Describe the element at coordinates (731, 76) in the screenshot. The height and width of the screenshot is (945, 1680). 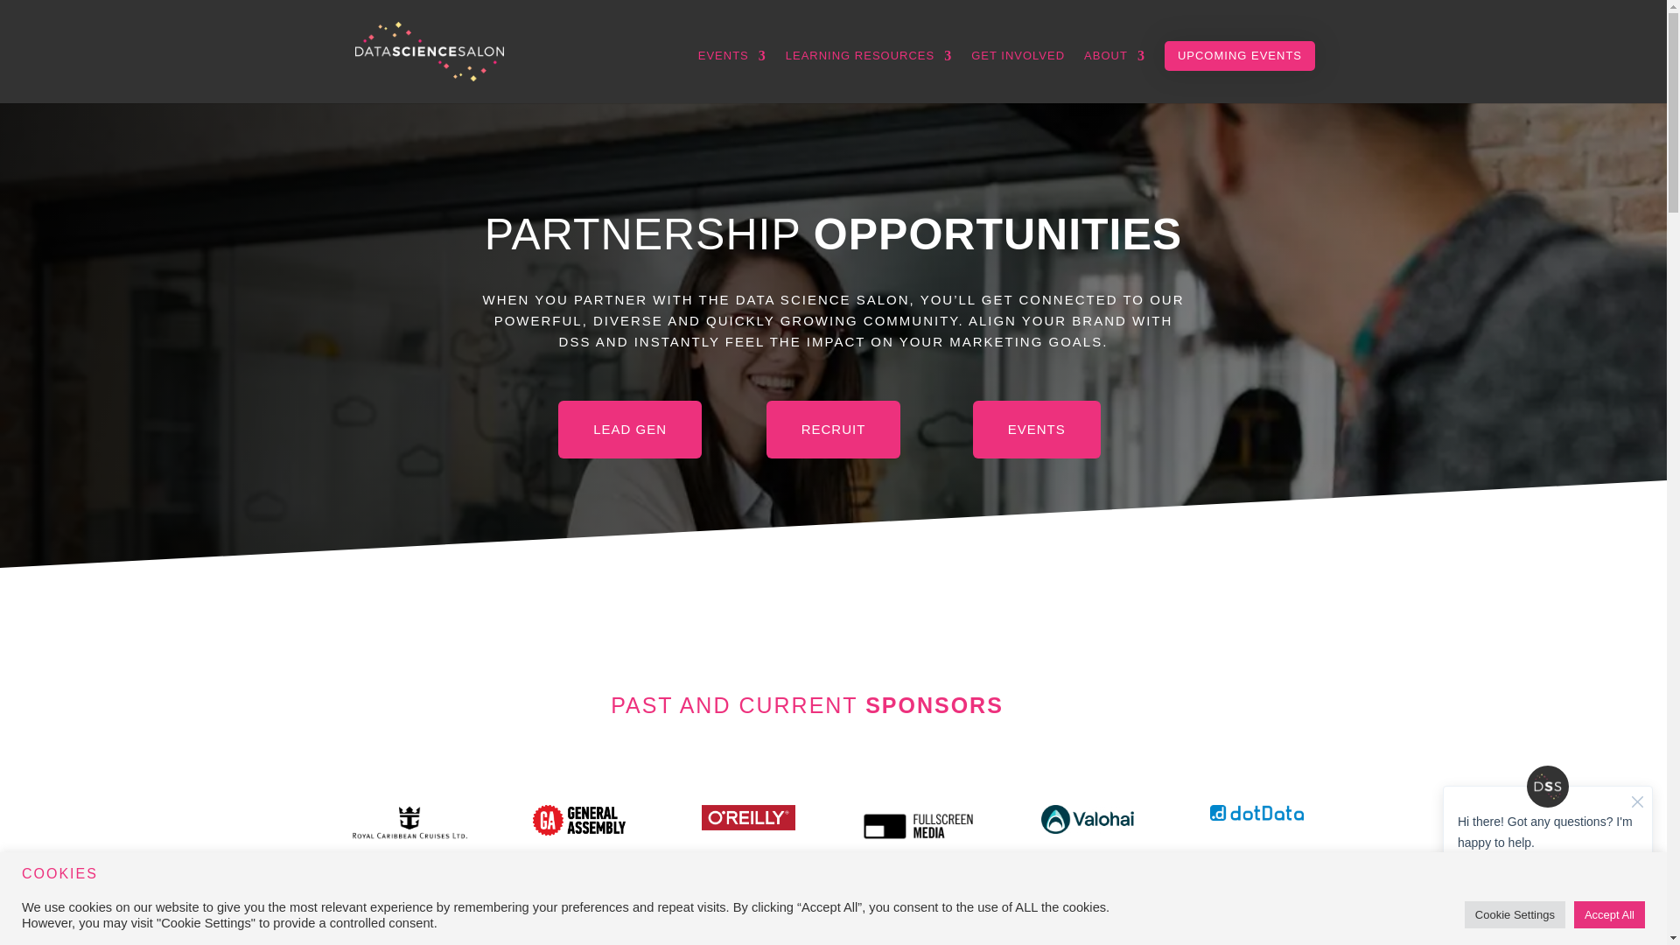
I see `EVENTS` at that location.